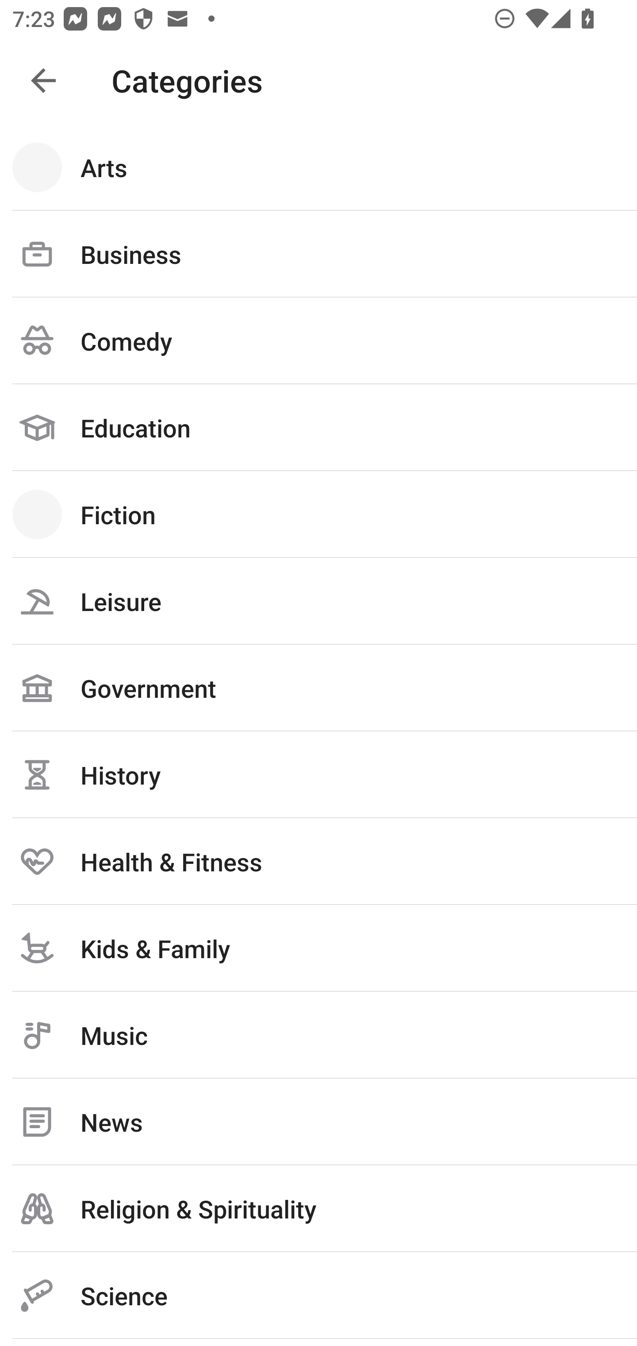  Describe the element at coordinates (318, 1296) in the screenshot. I see `Science` at that location.